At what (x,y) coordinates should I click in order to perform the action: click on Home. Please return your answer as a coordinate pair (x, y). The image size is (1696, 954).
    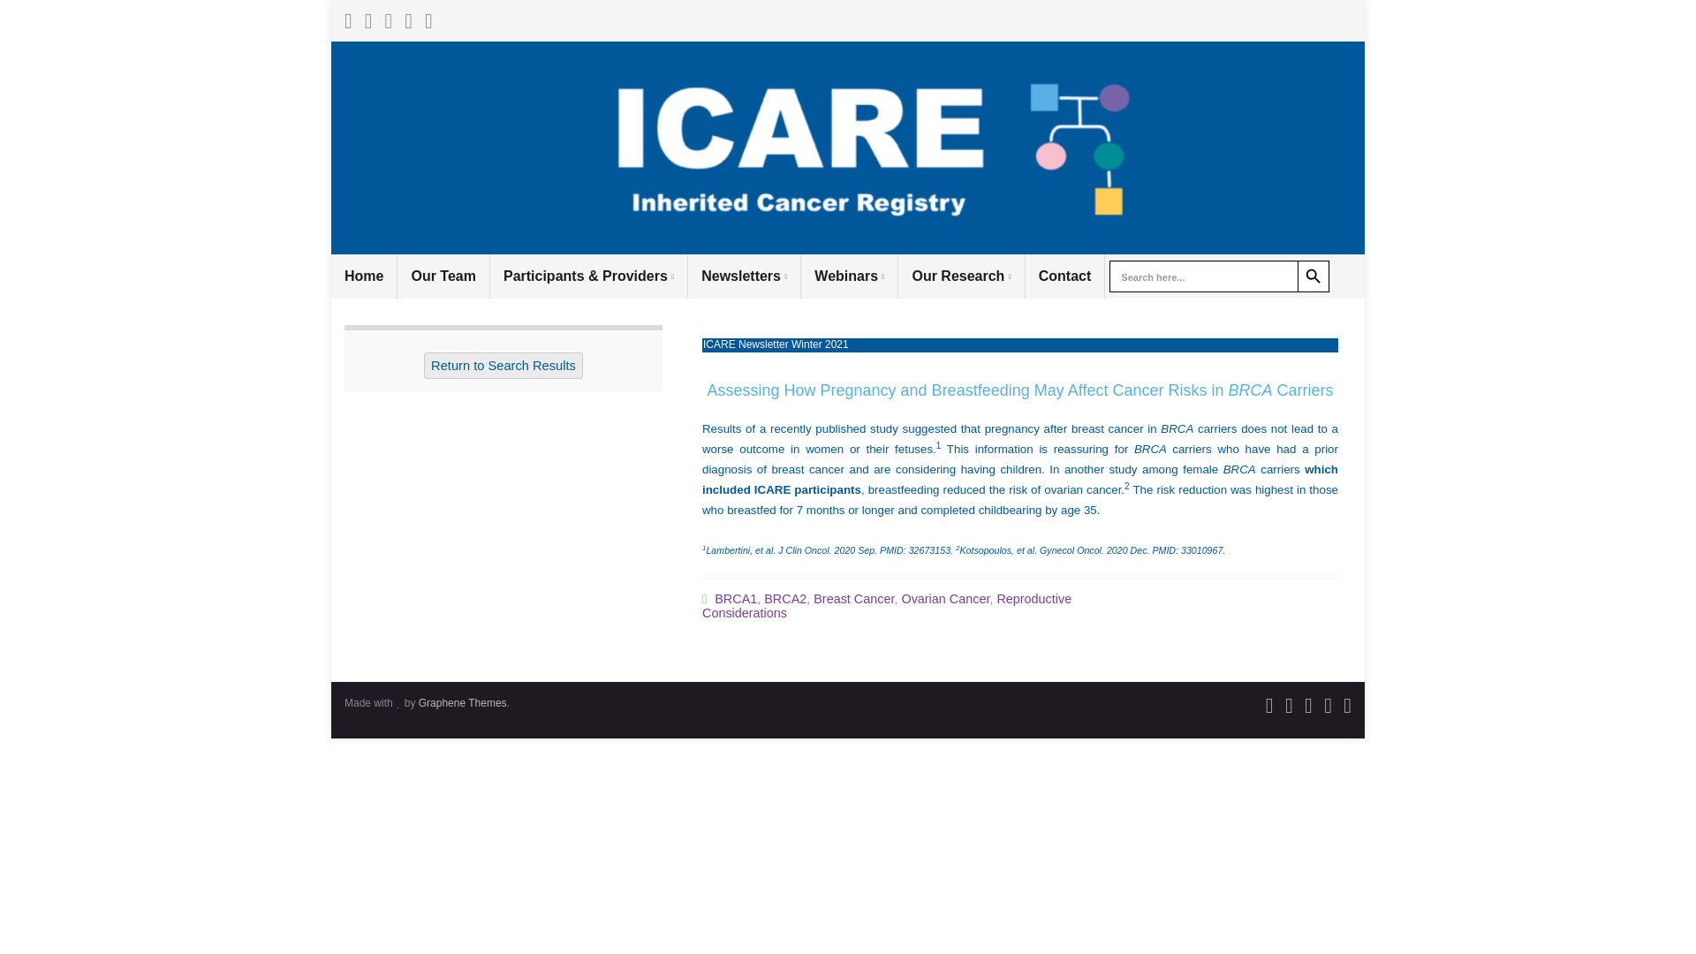
    Looking at the image, I should click on (364, 276).